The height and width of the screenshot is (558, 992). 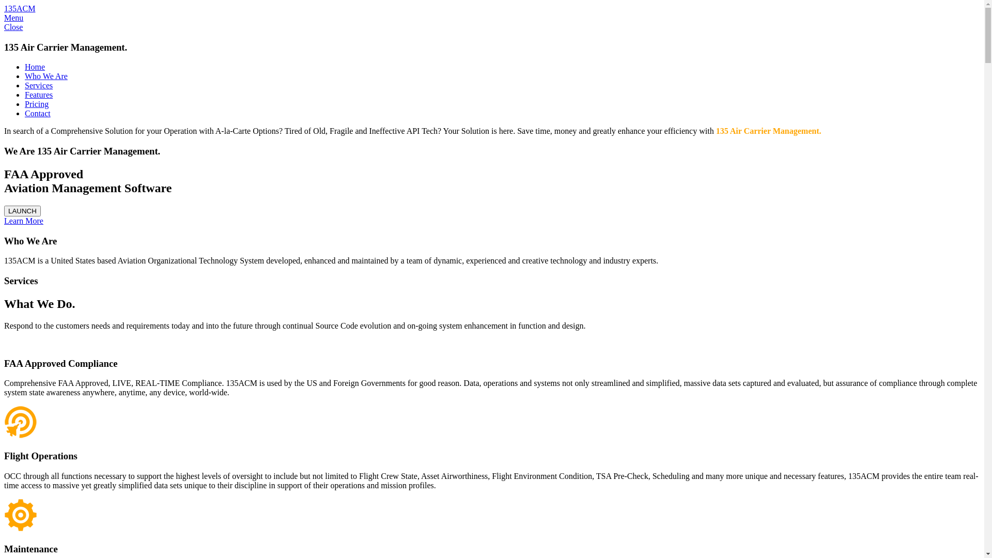 What do you see at coordinates (13, 27) in the screenshot?
I see `Close` at bounding box center [13, 27].